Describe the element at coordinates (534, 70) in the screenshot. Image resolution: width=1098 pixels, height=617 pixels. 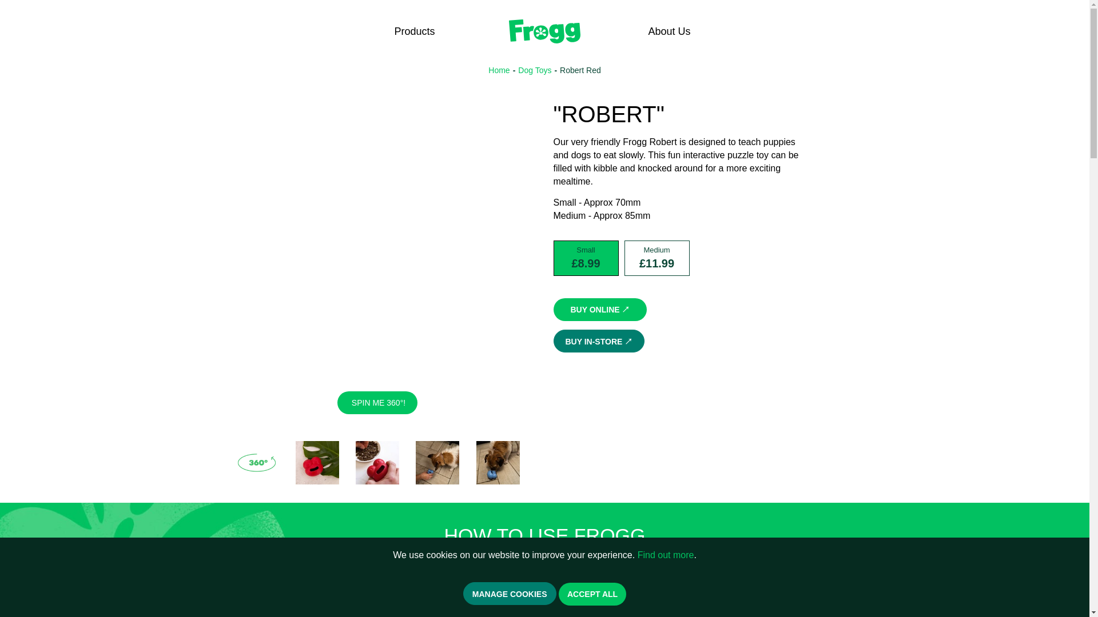
I see `Dog Toys` at that location.